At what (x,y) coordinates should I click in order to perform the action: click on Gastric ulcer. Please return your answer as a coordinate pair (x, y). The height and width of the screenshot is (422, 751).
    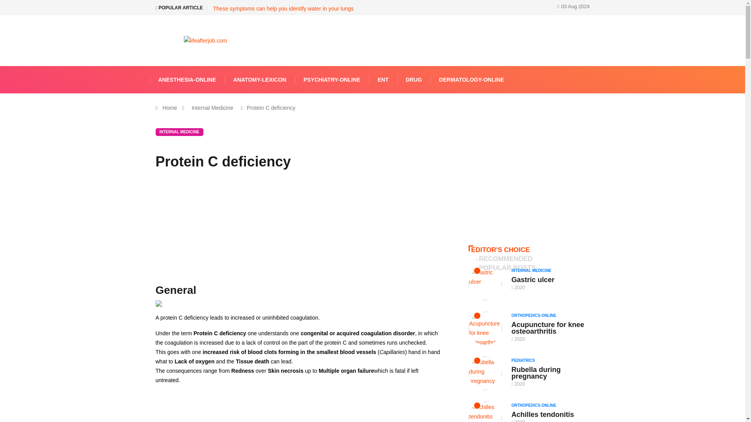
    Looking at the image, I should click on (533, 280).